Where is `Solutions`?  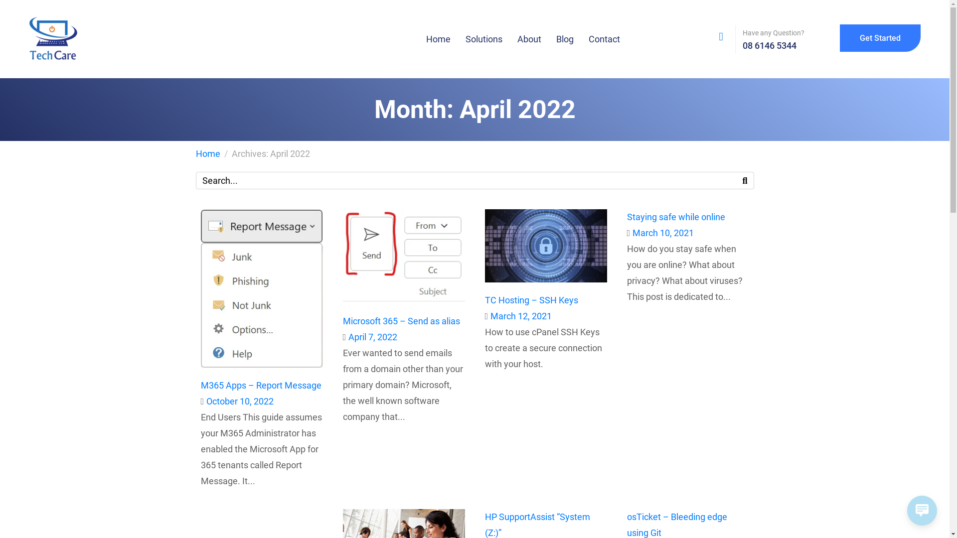 Solutions is located at coordinates (484, 39).